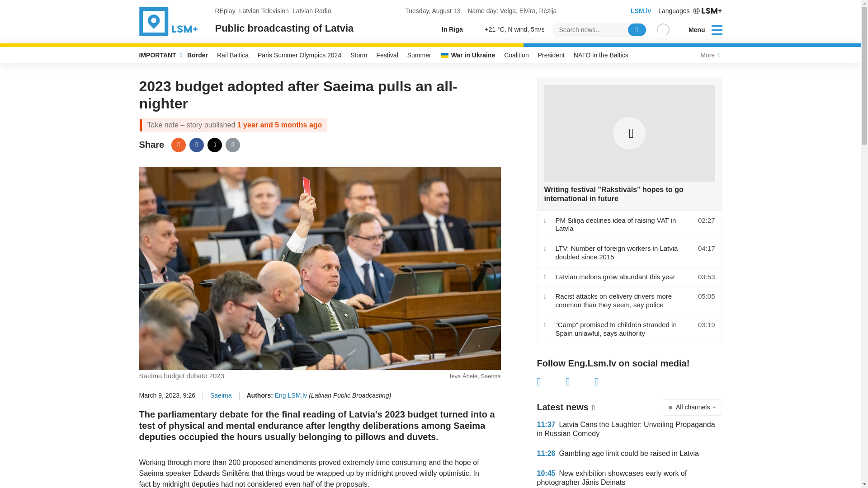  What do you see at coordinates (601, 55) in the screenshot?
I see `NATO in the Baltics` at bounding box center [601, 55].